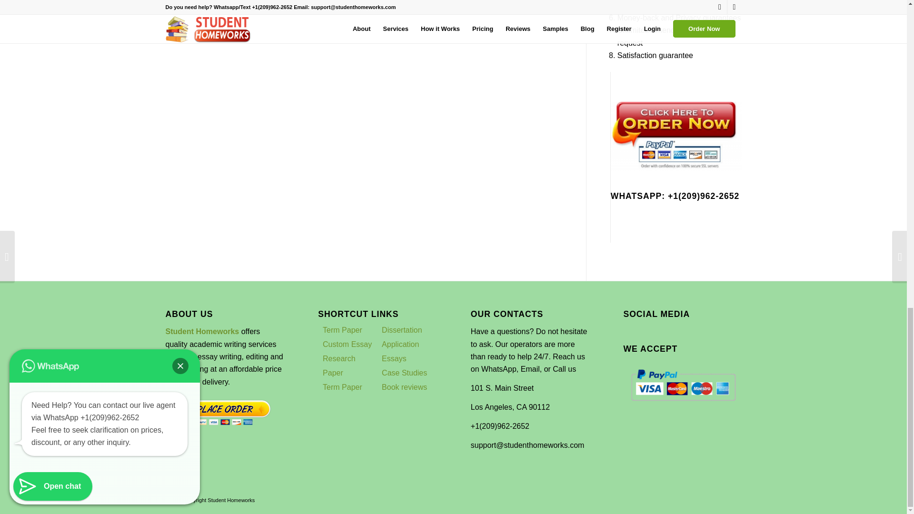  What do you see at coordinates (342, 330) in the screenshot?
I see `Term Paper` at bounding box center [342, 330].